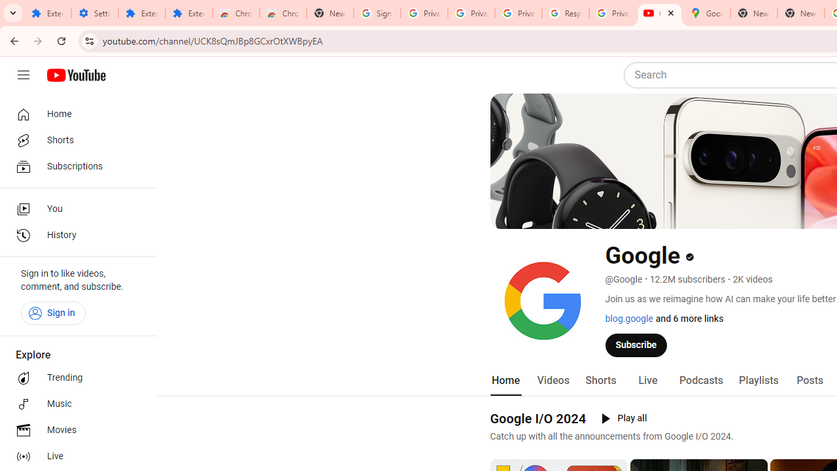 The height and width of the screenshot is (471, 837). I want to click on Chrome Web Store, so click(235, 13).